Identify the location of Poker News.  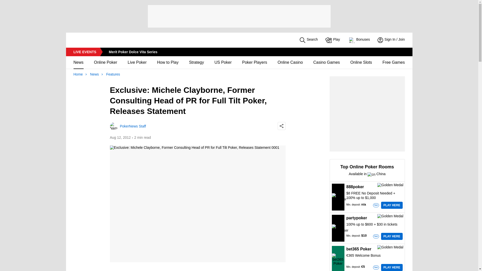
(96, 40).